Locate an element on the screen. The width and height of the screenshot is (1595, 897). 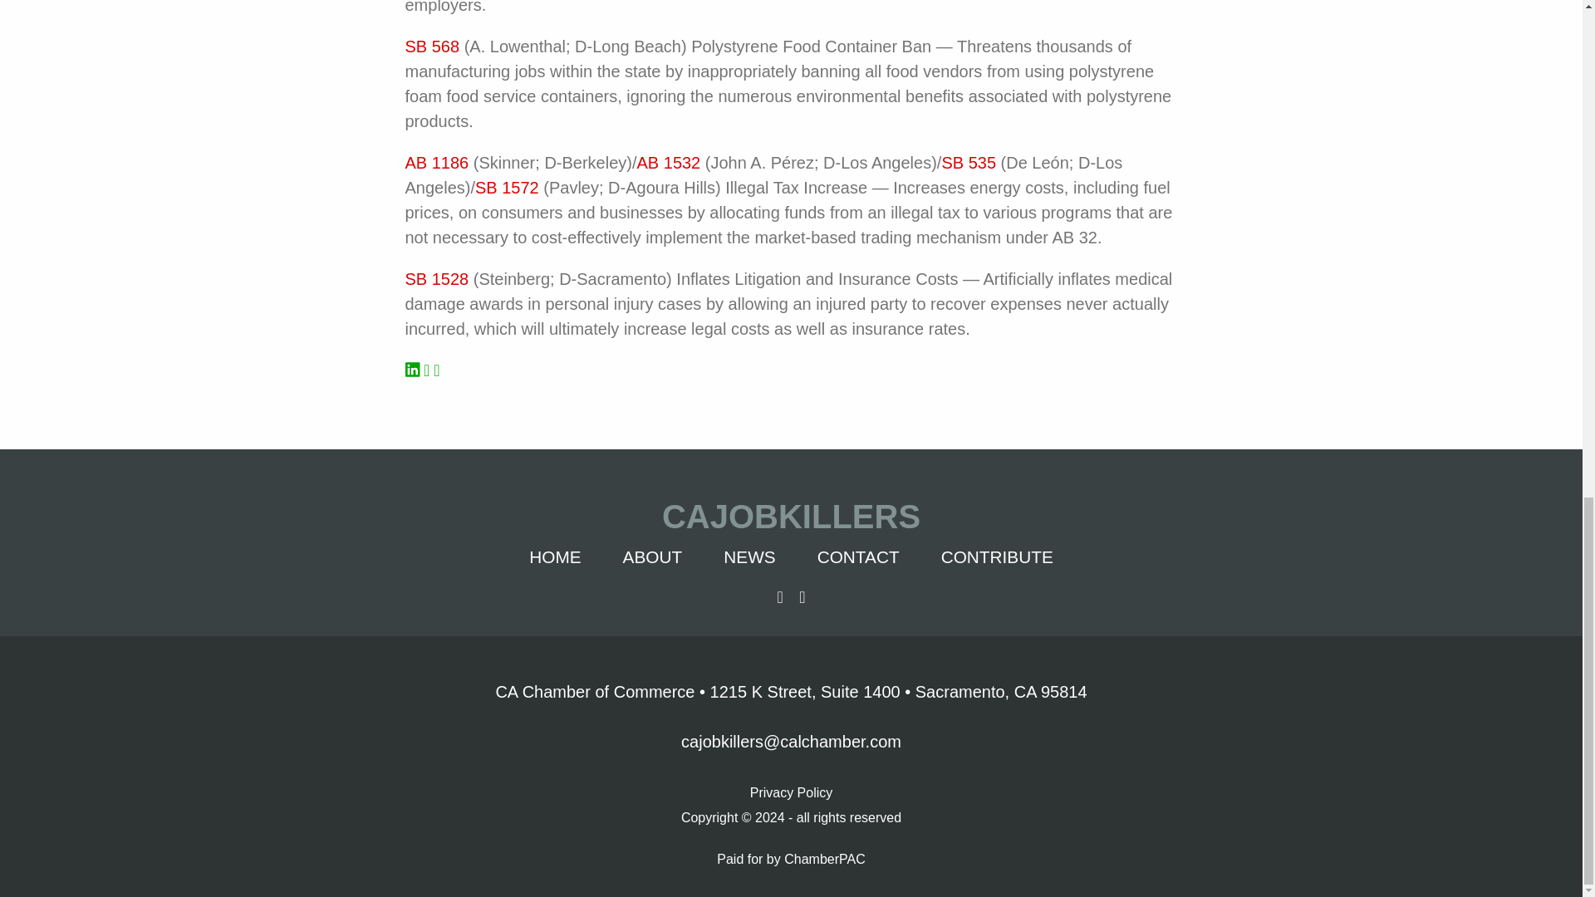
NEWS is located at coordinates (749, 556).